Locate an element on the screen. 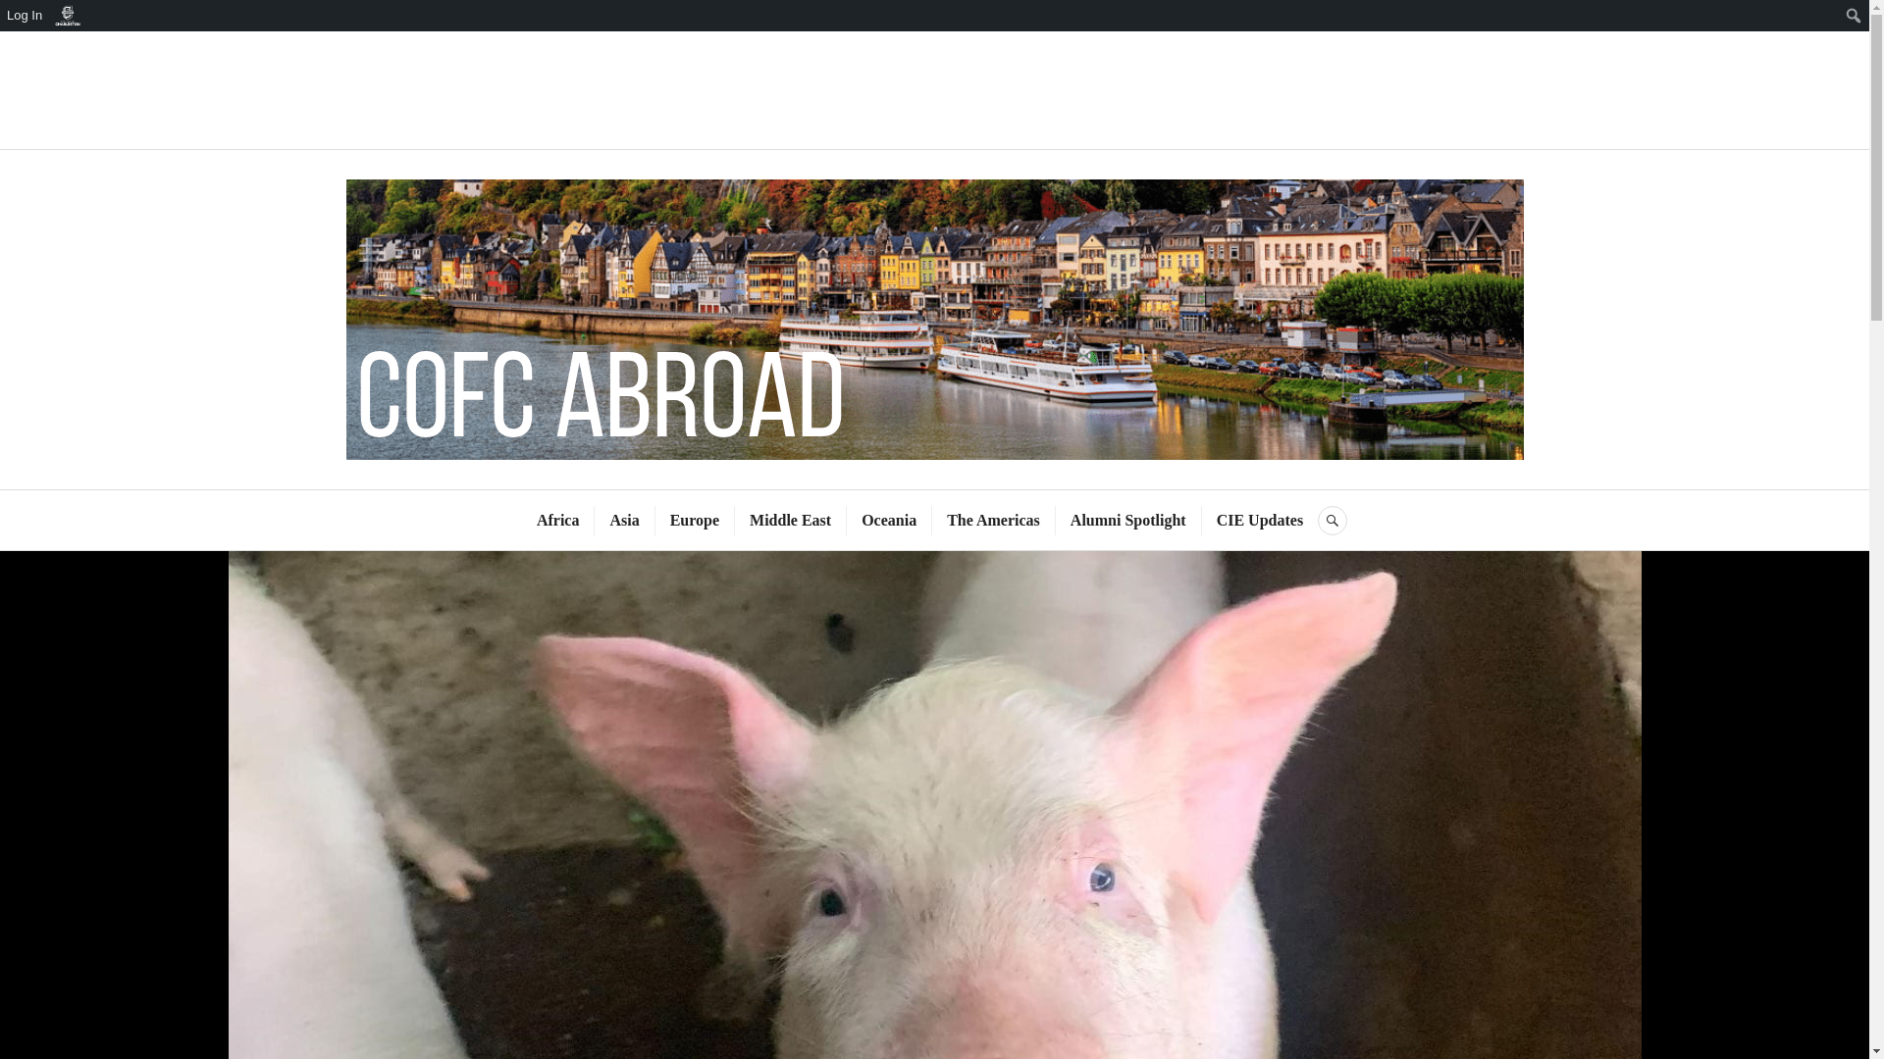 This screenshot has height=1059, width=1884. Europe is located at coordinates (695, 521).